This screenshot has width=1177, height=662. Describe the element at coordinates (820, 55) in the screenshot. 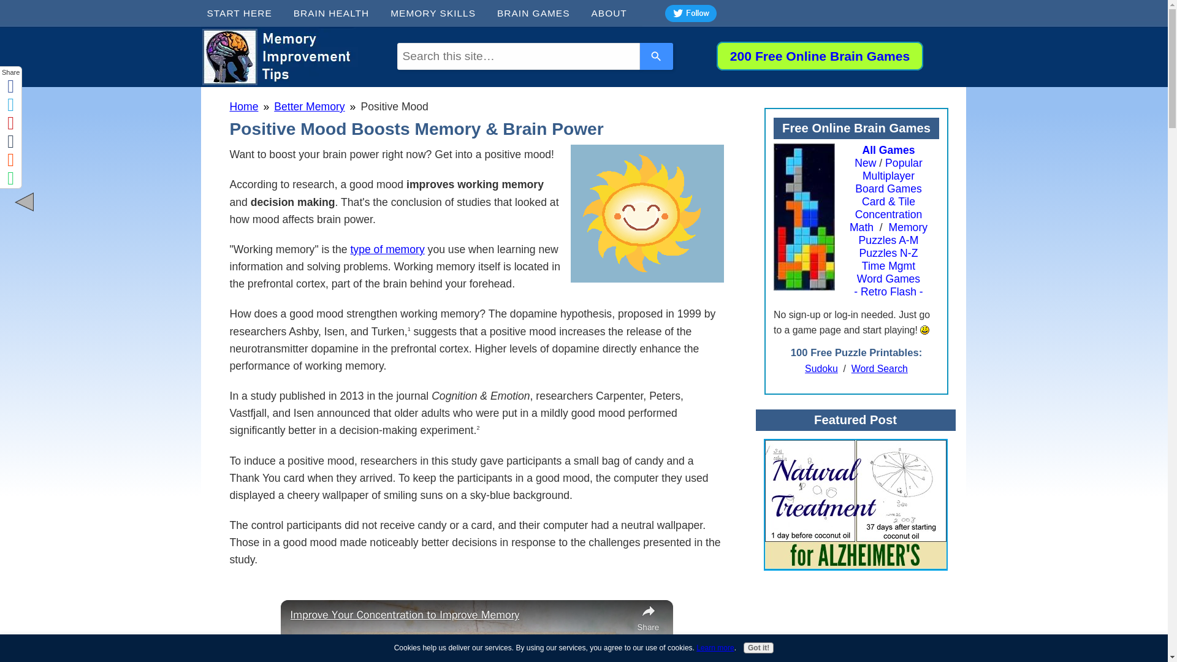

I see `Play Free Anytime` at that location.